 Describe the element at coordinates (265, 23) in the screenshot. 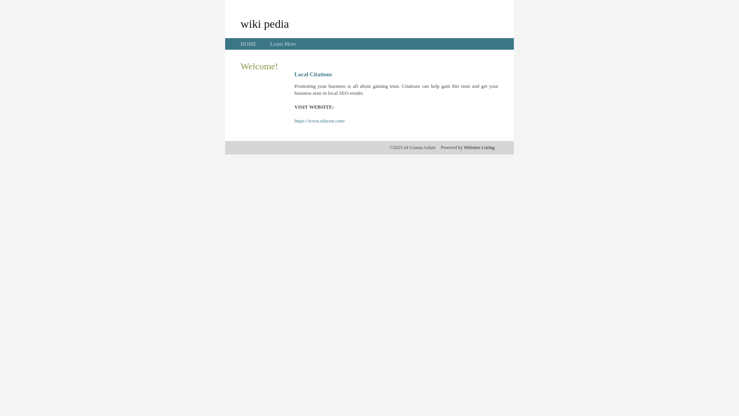

I see `wiki pedia` at that location.